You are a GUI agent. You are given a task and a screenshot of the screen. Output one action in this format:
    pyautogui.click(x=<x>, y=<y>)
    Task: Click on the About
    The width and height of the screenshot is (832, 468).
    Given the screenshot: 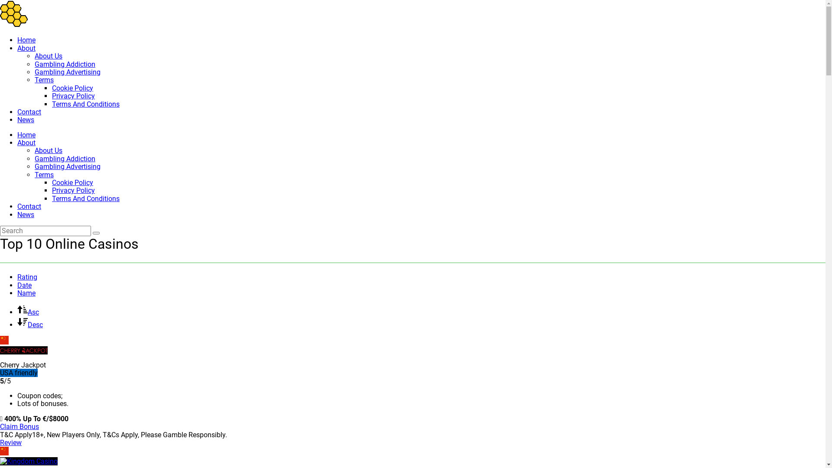 What is the action you would take?
    pyautogui.click(x=26, y=49)
    